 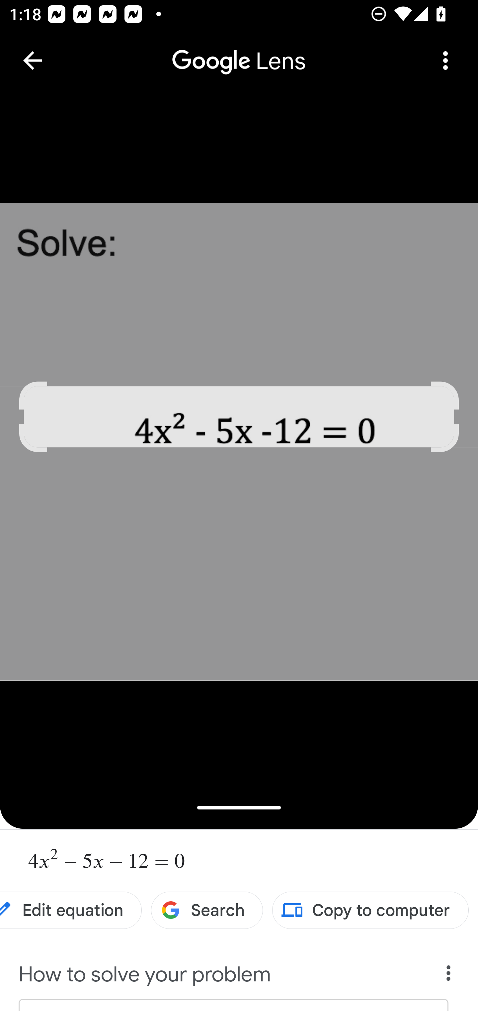 I want to click on Edit equation, so click(x=71, y=910).